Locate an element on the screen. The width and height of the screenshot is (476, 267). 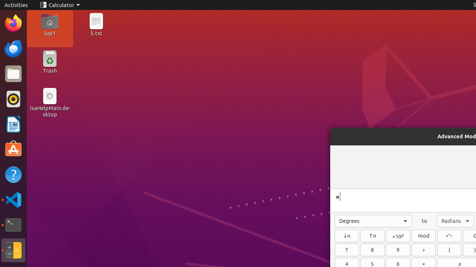
÷ is located at coordinates (424, 250).